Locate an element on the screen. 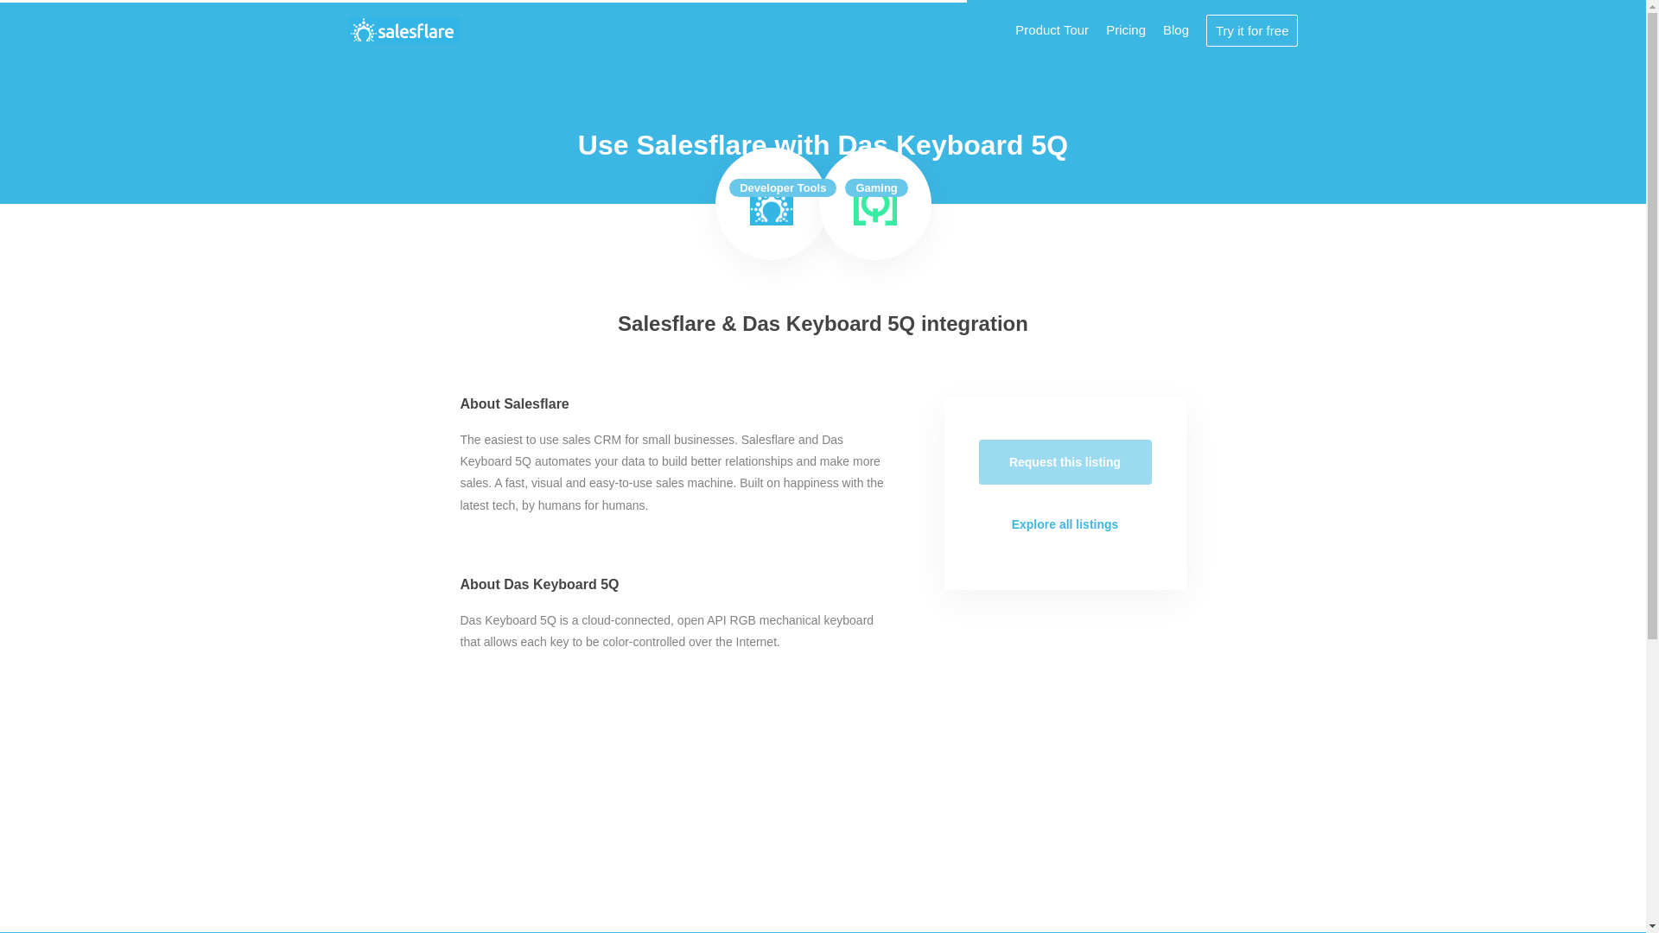 The height and width of the screenshot is (933, 1659). Das Keyboard 5Q is located at coordinates (875, 204).